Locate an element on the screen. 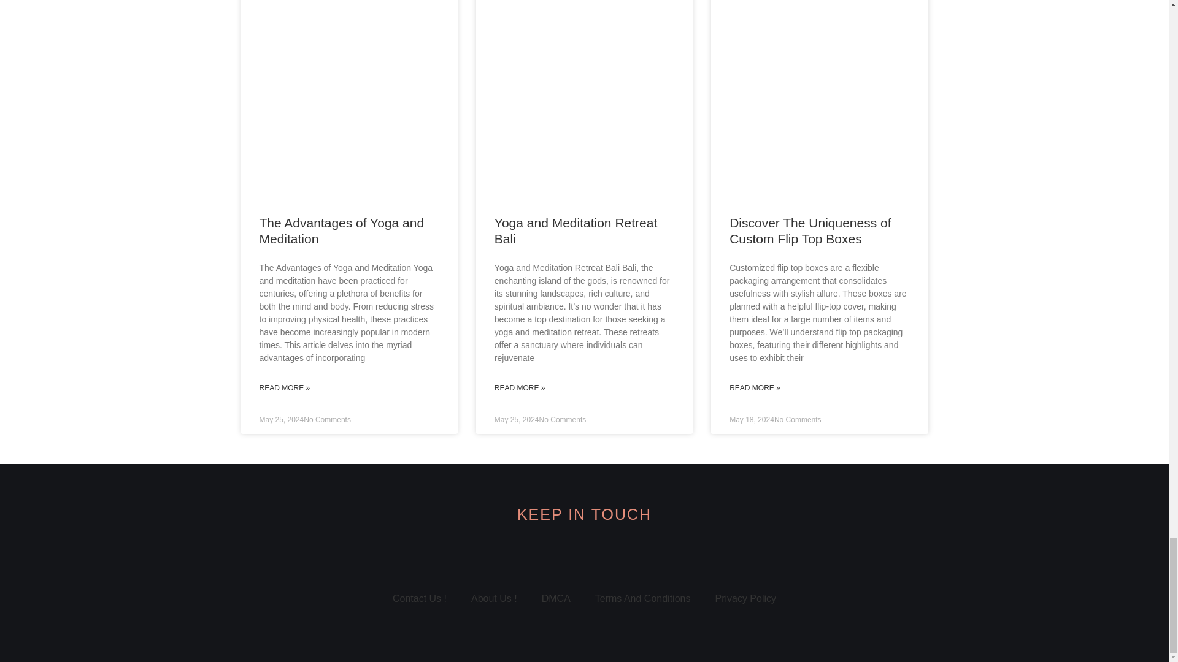 The image size is (1178, 662). Contact Us ! is located at coordinates (420, 598).